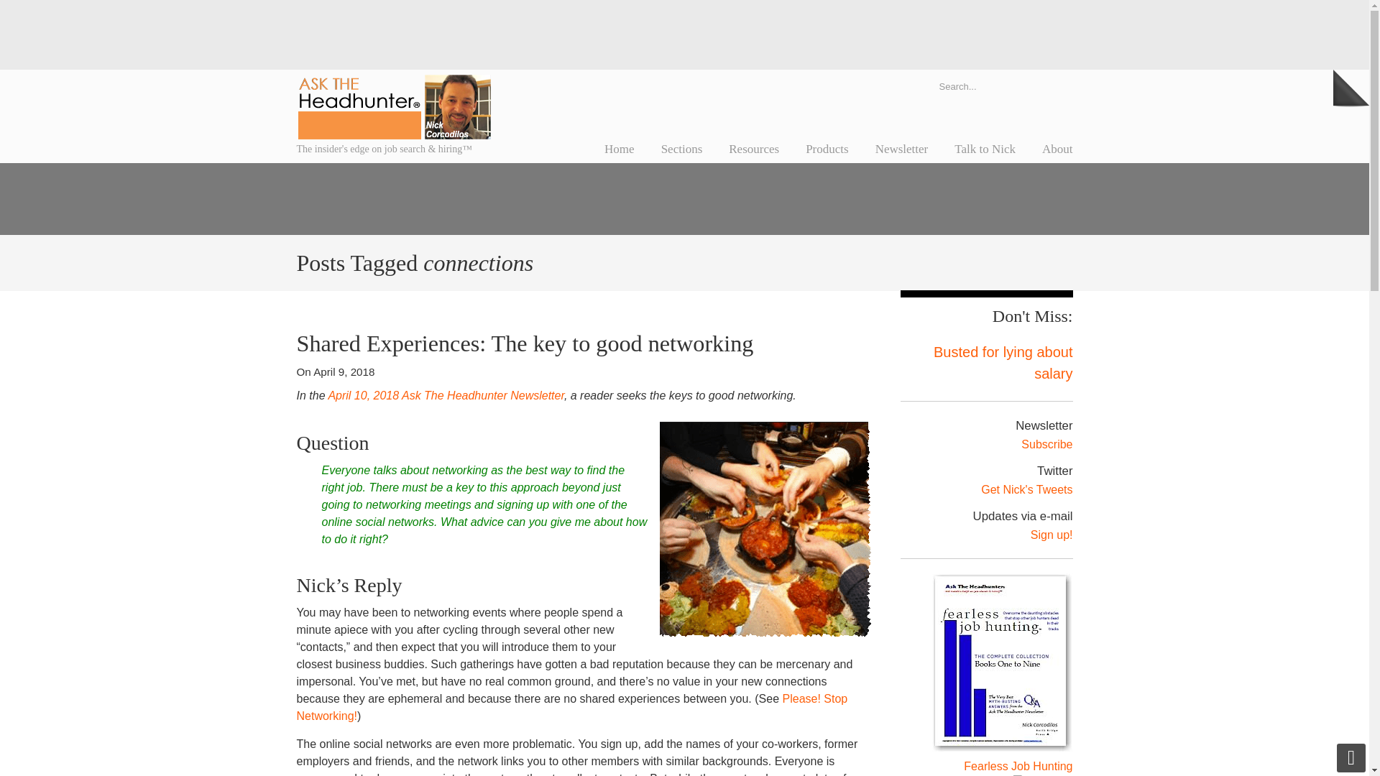 The width and height of the screenshot is (1380, 776). Describe the element at coordinates (446, 395) in the screenshot. I see `April 10, 2018 Ask The Headhunter Newsletter` at that location.